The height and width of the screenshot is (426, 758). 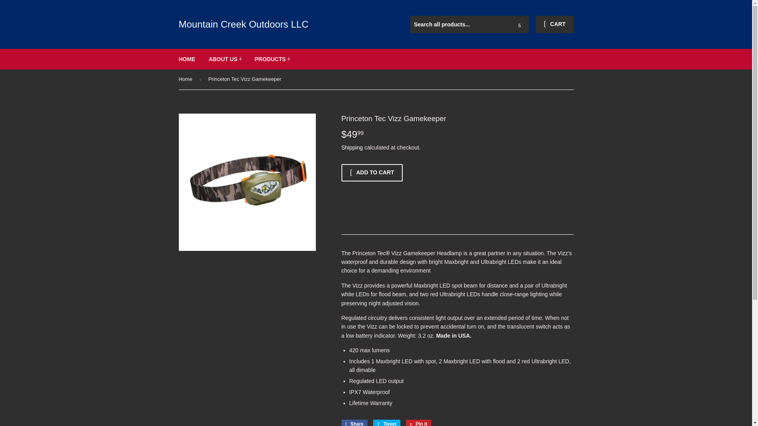 What do you see at coordinates (272, 59) in the screenshot?
I see `PRODUCTS` at bounding box center [272, 59].